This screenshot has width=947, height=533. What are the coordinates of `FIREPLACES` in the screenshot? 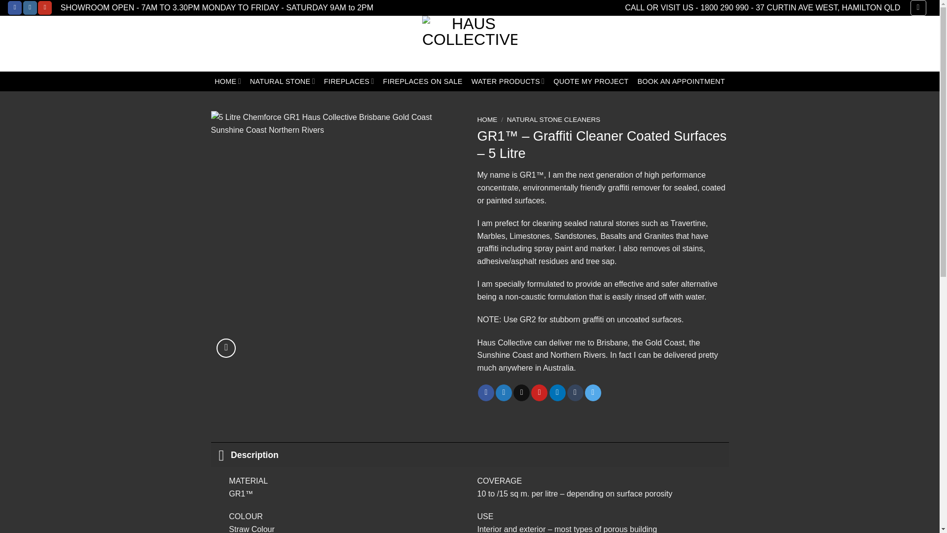 It's located at (349, 81).